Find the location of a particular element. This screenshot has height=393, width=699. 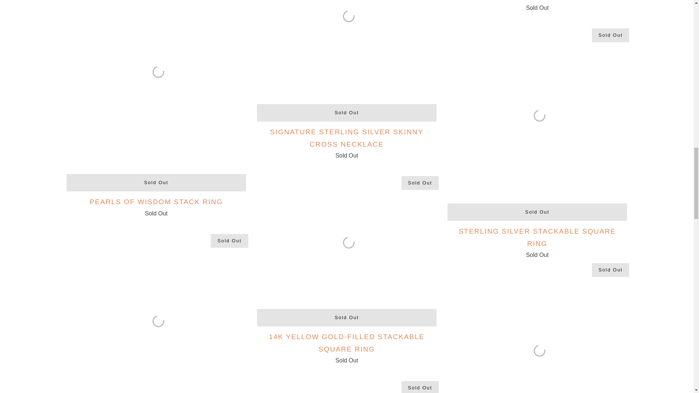

Oxidized Sterling Silver Stackable Square Ring is located at coordinates (537, 326).